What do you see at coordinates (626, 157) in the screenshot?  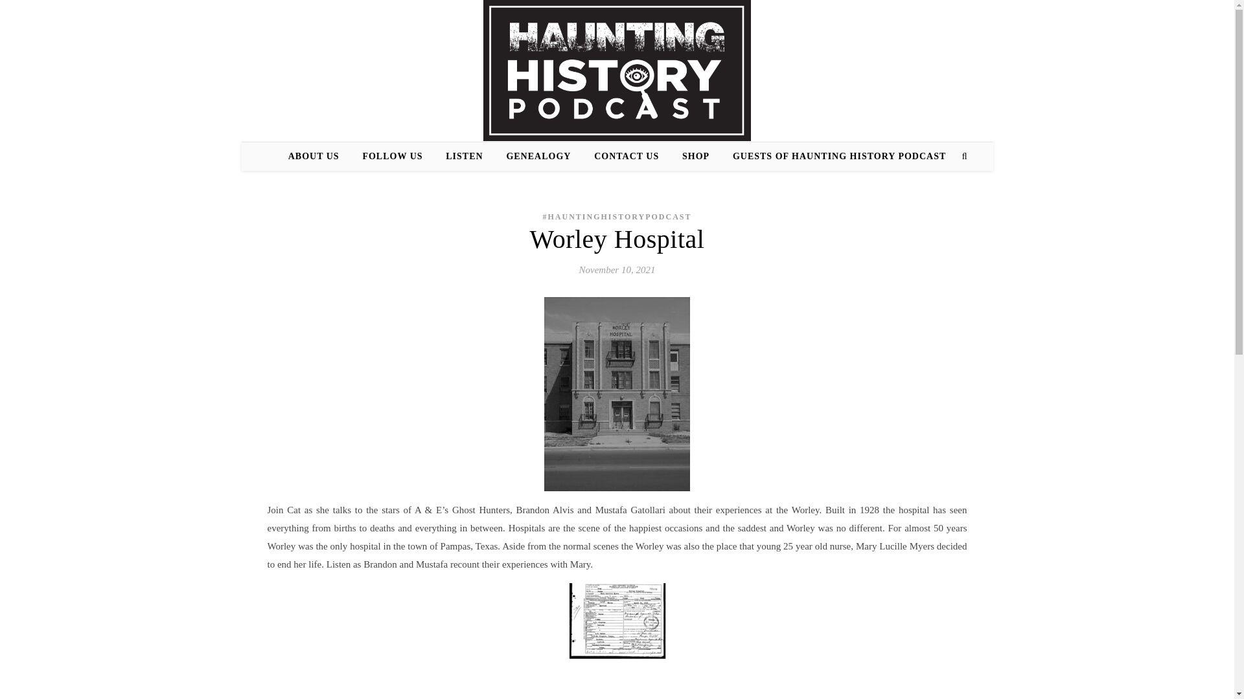 I see `CONTACT US` at bounding box center [626, 157].